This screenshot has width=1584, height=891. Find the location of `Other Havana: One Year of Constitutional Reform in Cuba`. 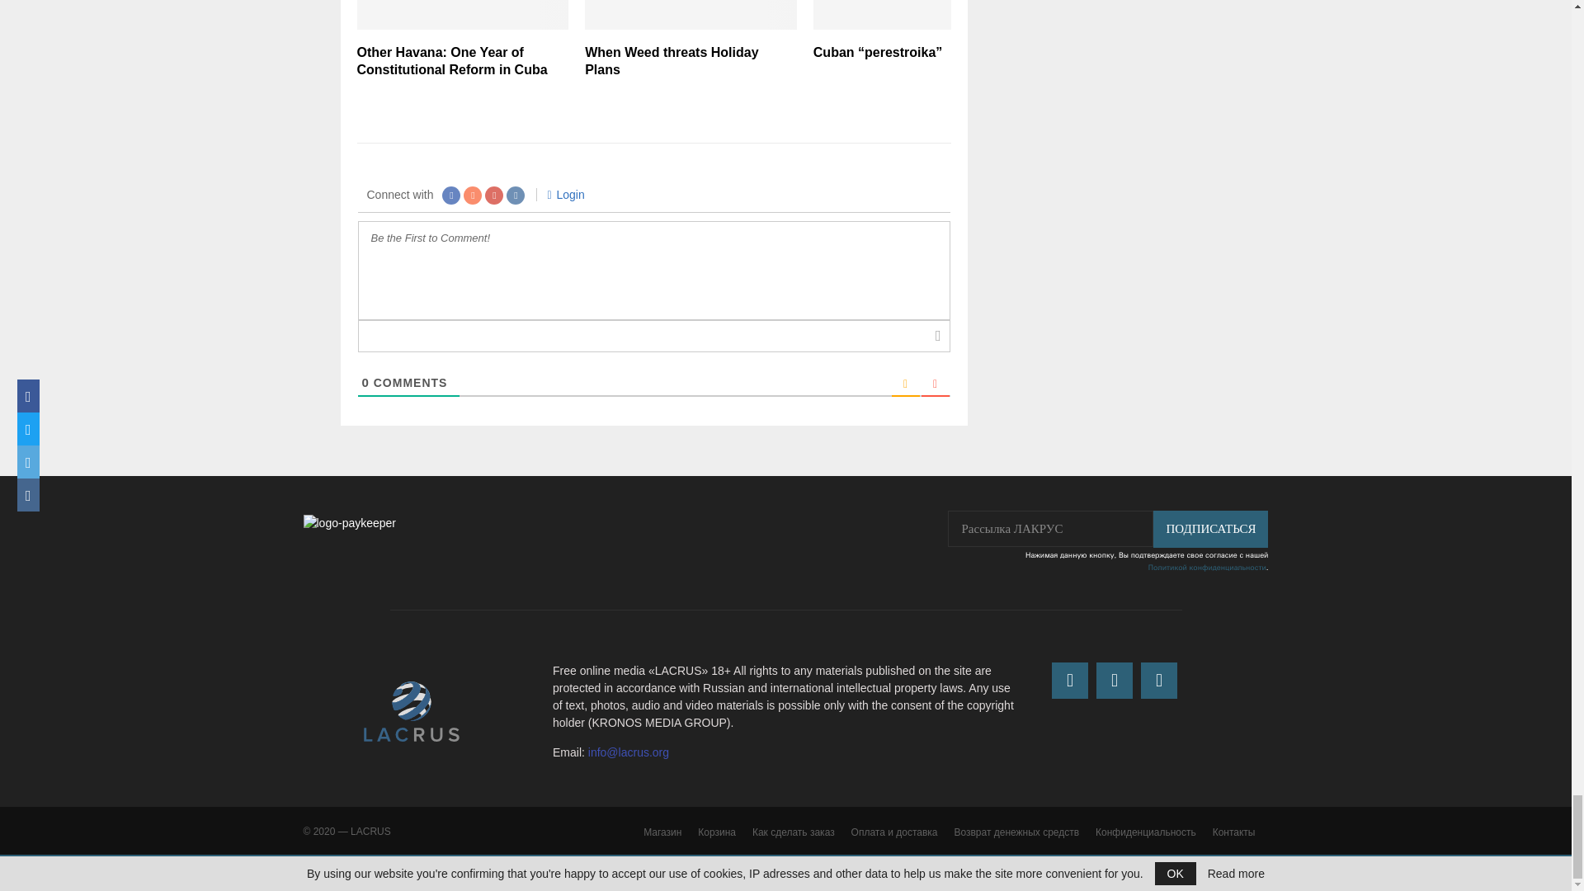

Other Havana: One Year of Constitutional Reform in Cuba is located at coordinates (451, 61).